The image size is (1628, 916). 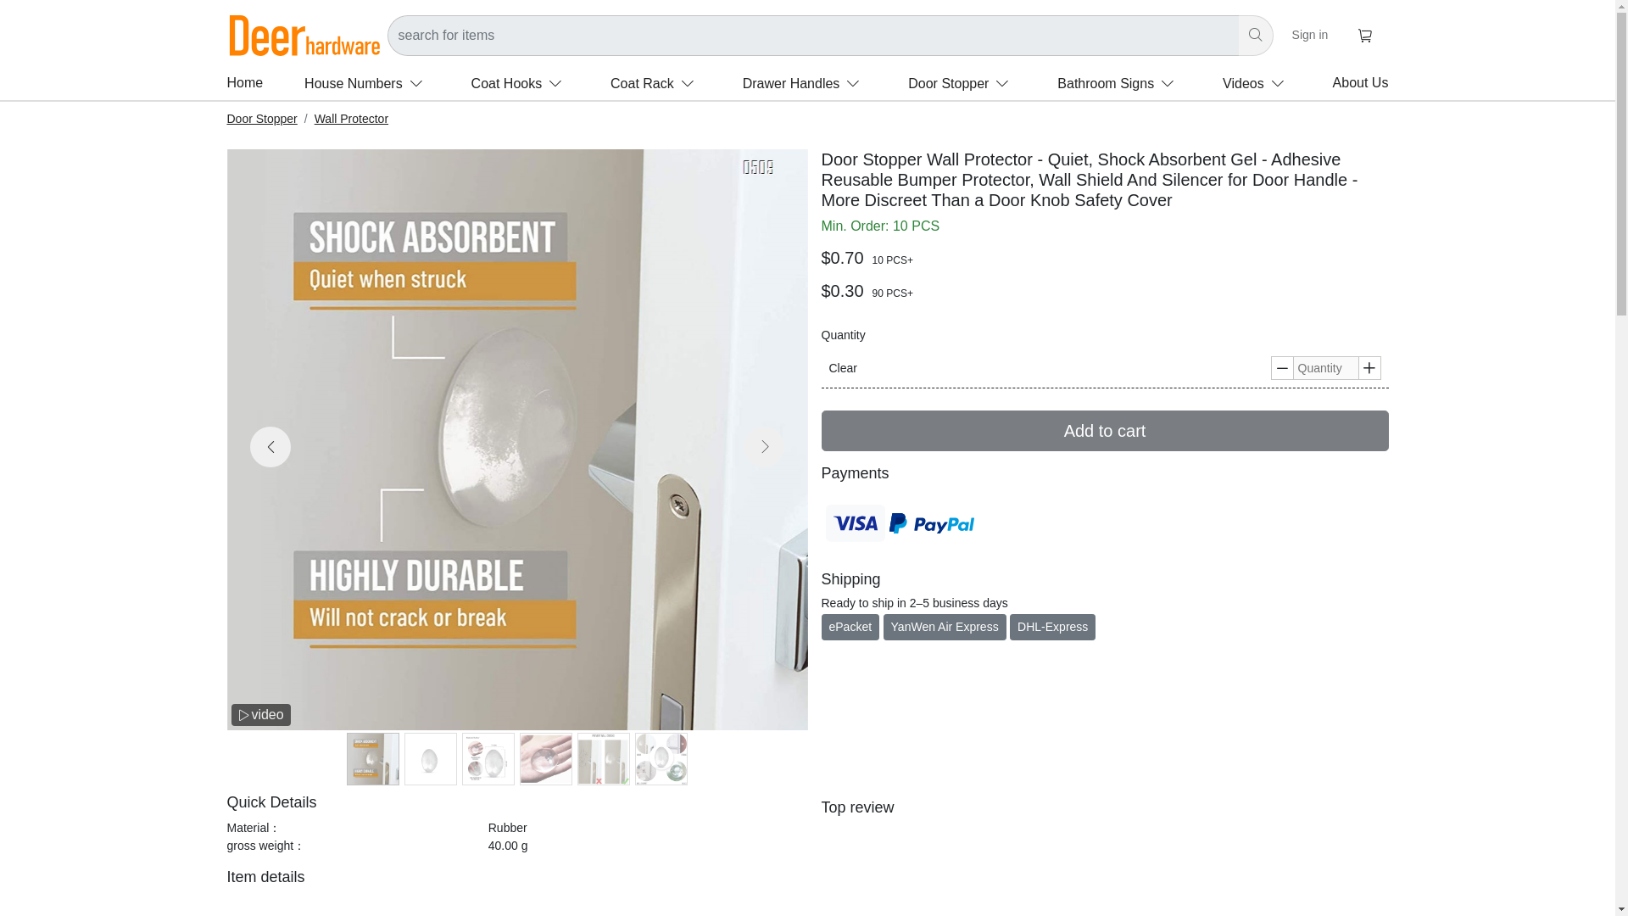 I want to click on House Numbers, so click(x=366, y=83).